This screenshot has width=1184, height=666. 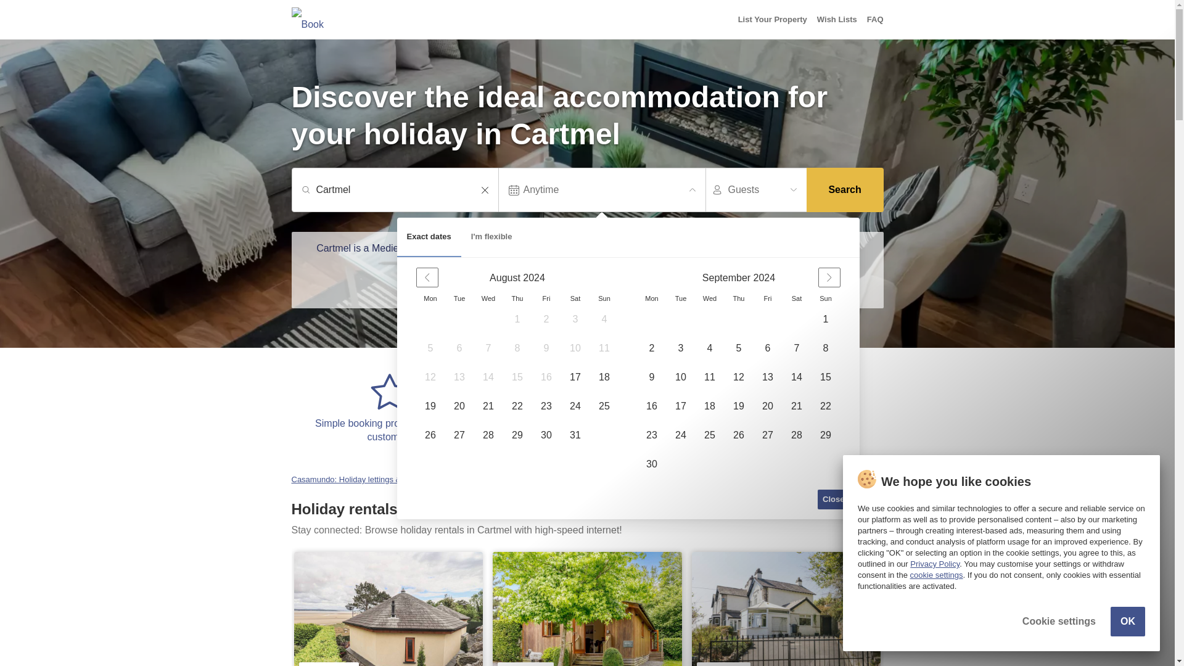 I want to click on Search, so click(x=845, y=190).